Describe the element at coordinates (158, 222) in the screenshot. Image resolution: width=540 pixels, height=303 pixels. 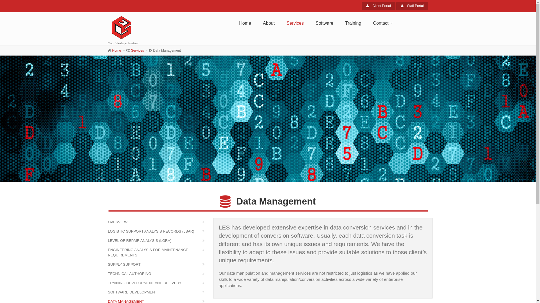
I see `OVERVIEW` at that location.